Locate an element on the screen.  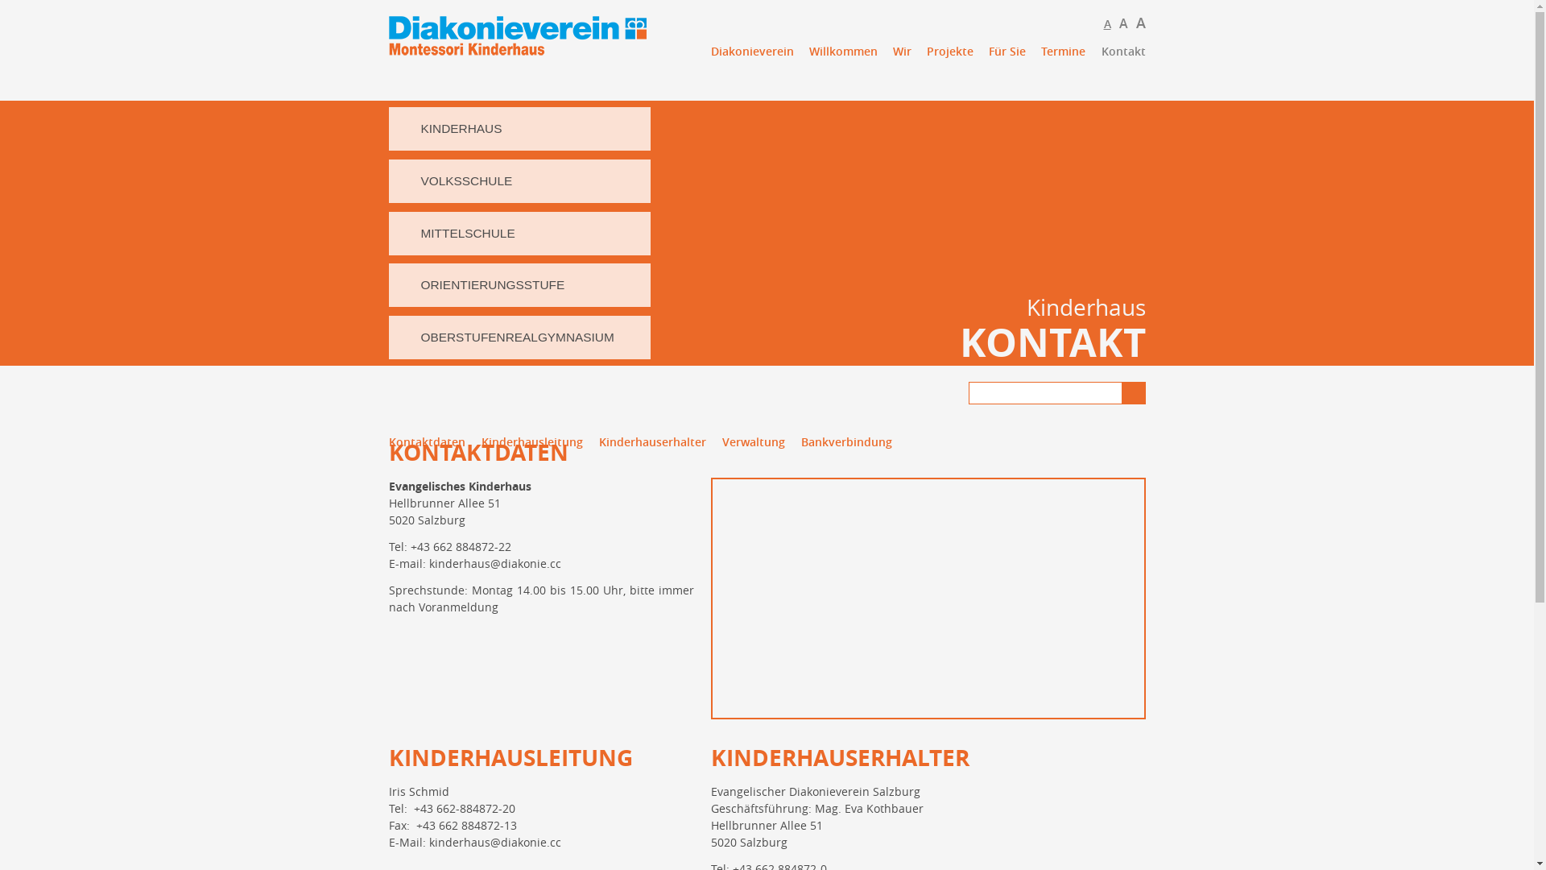
Kinderhaus Diakonieverein Salzburg is located at coordinates (541, 43).